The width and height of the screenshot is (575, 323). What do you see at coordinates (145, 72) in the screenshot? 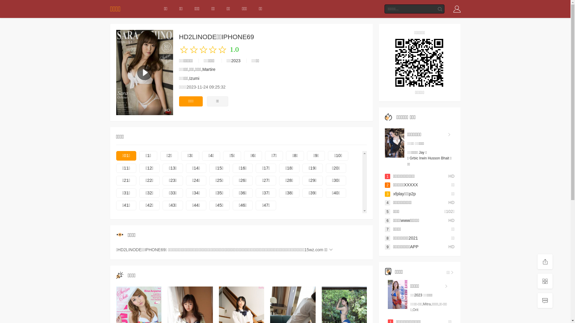
I see `HD` at bounding box center [145, 72].